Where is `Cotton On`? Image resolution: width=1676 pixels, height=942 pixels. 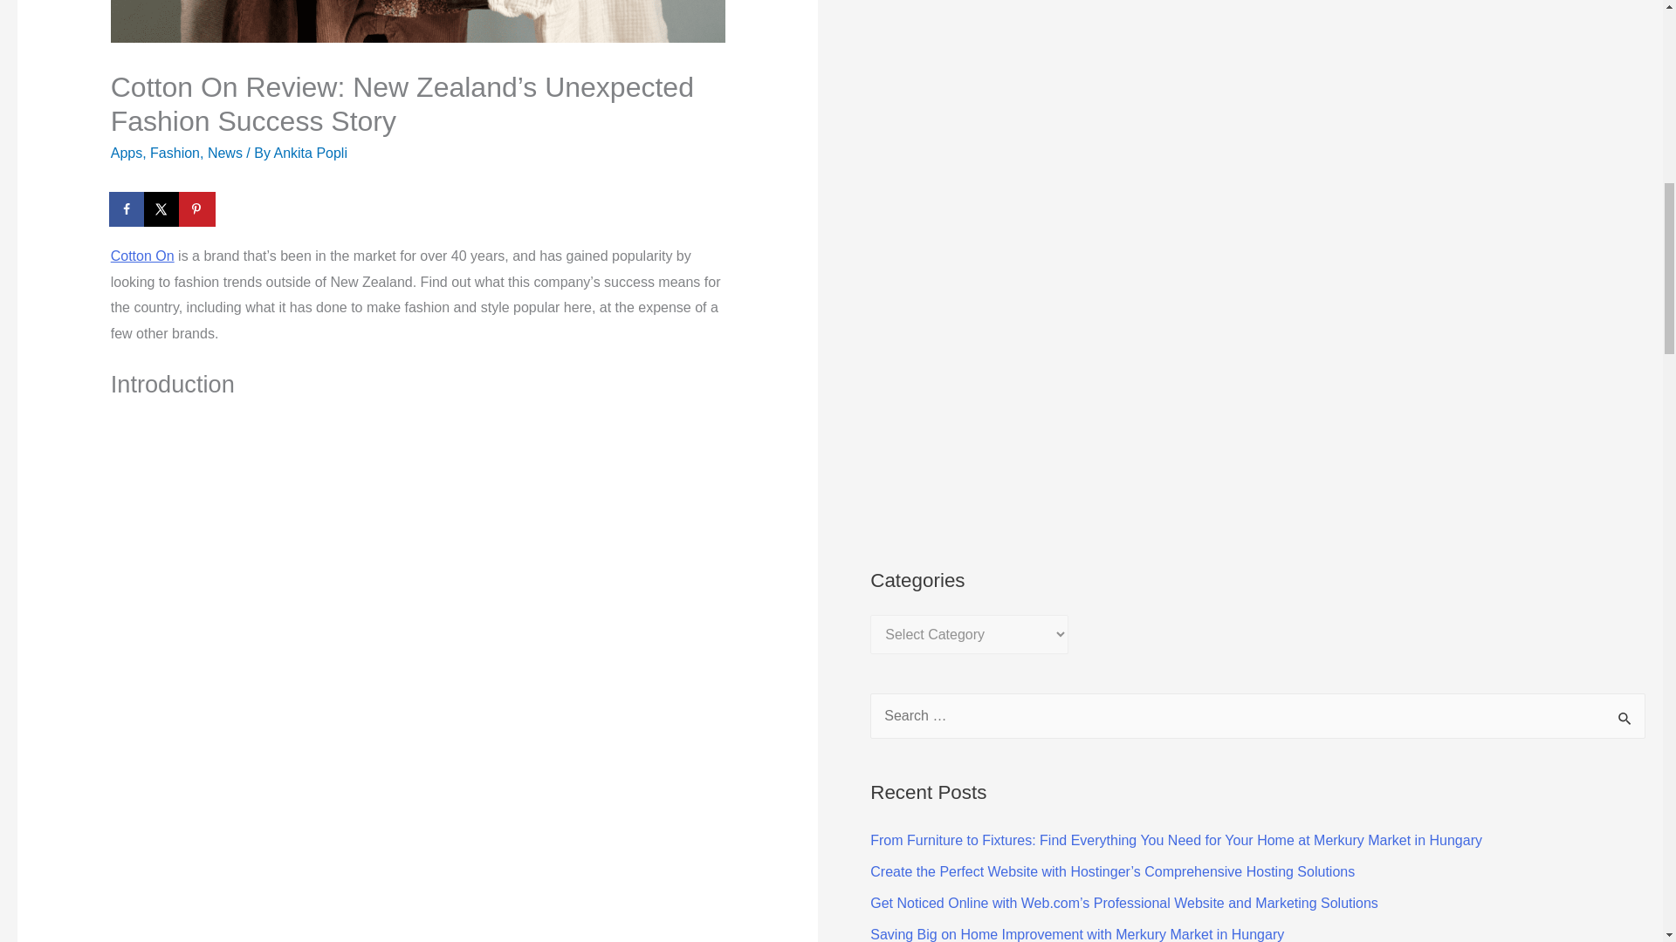 Cotton On is located at coordinates (141, 256).